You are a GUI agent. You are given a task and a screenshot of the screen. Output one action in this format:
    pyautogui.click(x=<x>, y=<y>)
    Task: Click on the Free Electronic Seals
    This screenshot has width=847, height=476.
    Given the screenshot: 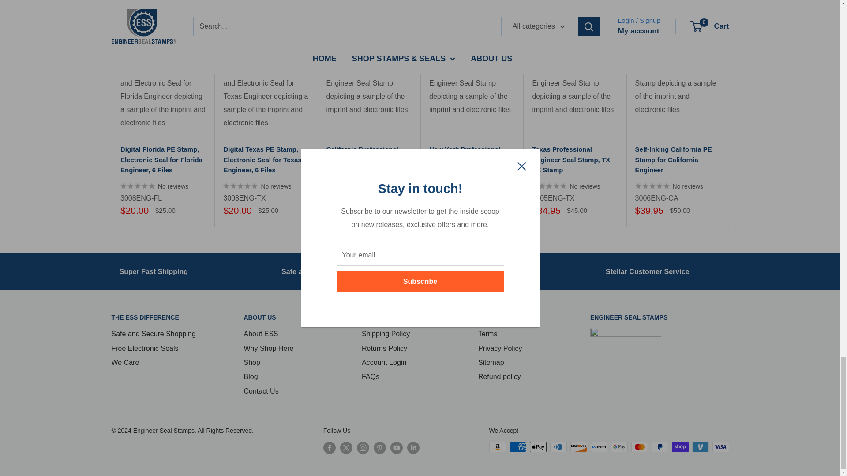 What is the action you would take?
    pyautogui.click(x=479, y=271)
    